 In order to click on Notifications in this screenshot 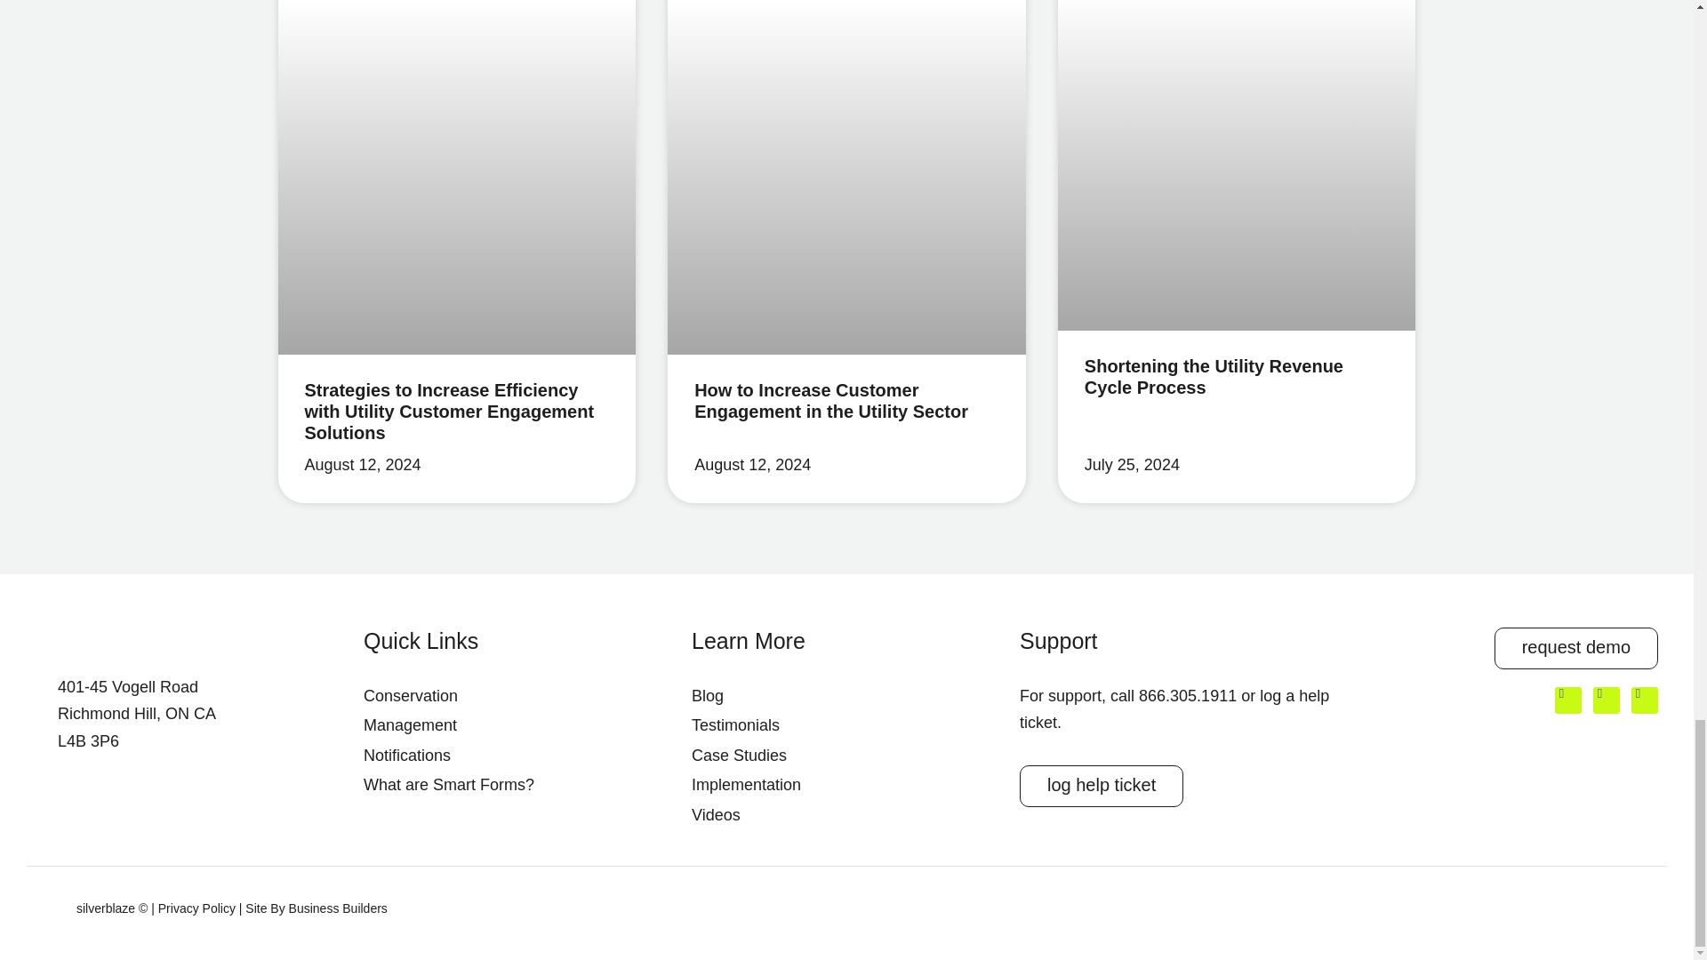, I will do `click(518, 756)`.